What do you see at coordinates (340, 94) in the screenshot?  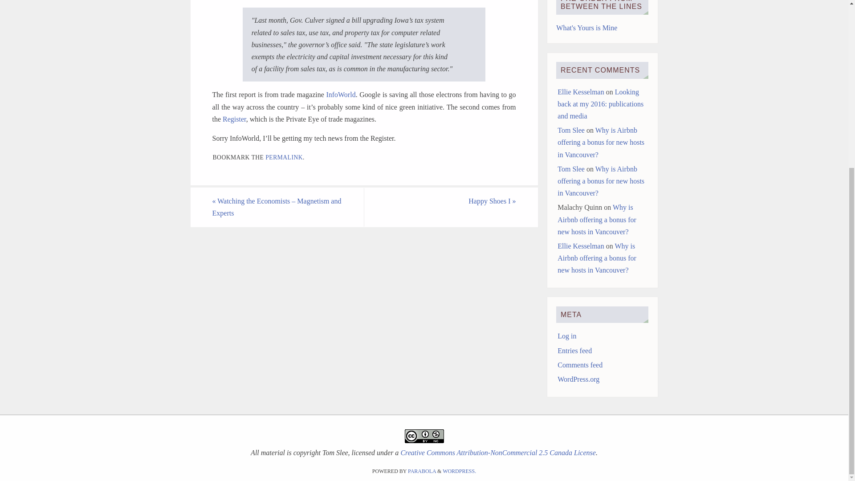 I see `InfoWorld` at bounding box center [340, 94].